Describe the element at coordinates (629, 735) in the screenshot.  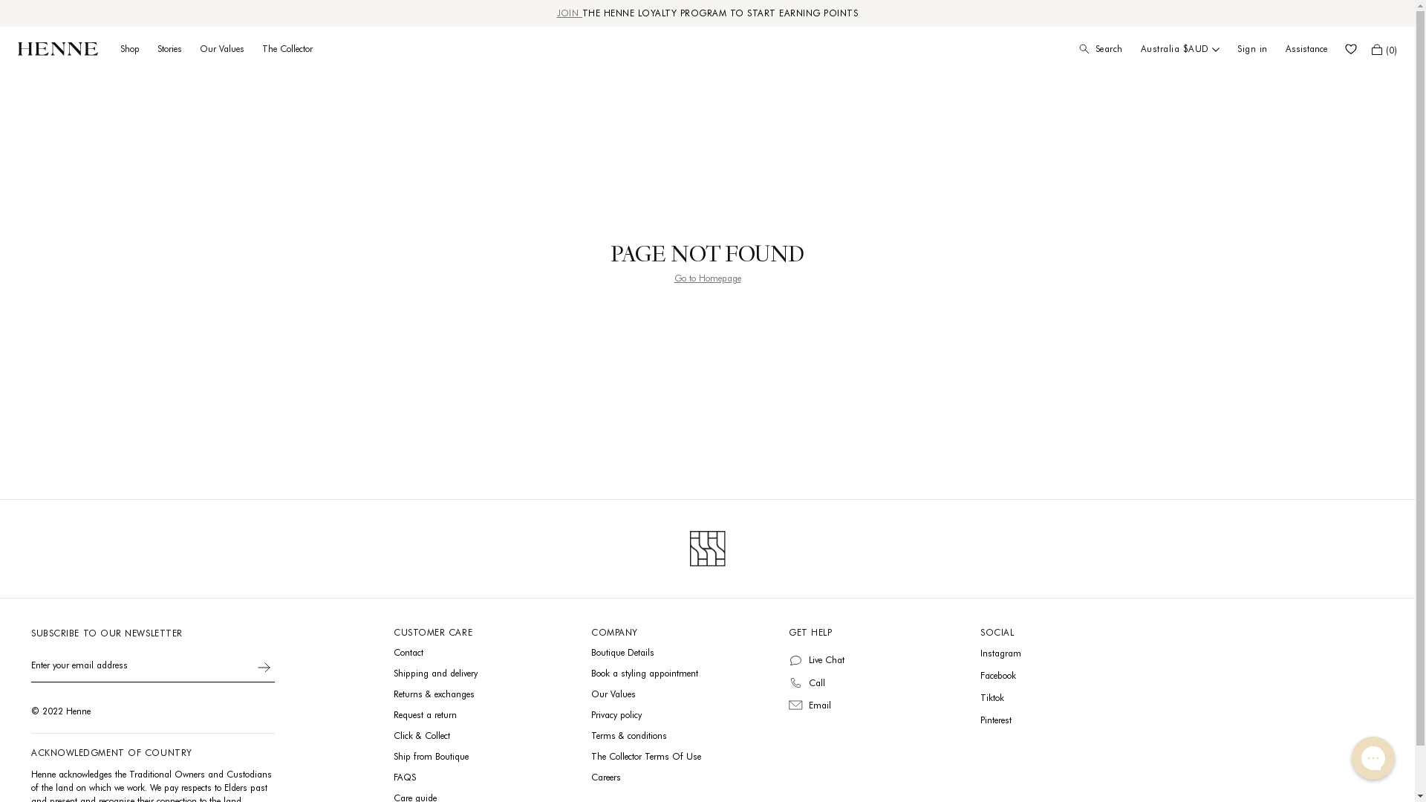
I see `Terms & conditions` at that location.